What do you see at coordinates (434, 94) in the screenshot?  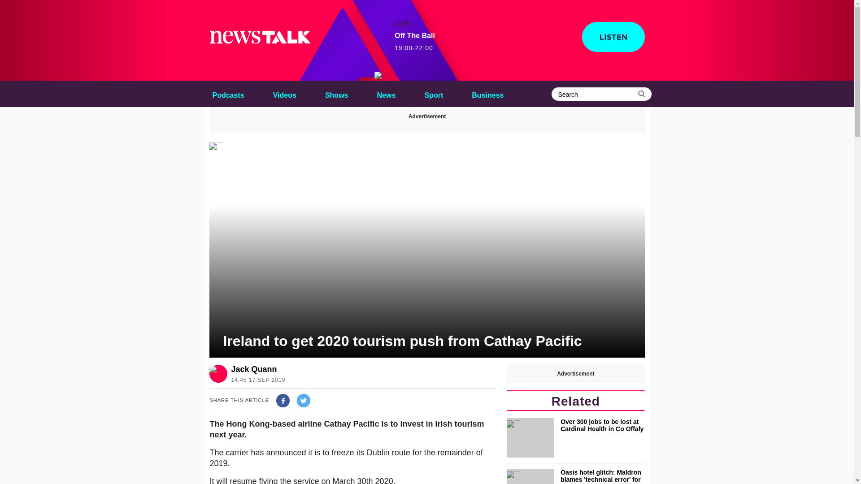 I see `Sport` at bounding box center [434, 94].